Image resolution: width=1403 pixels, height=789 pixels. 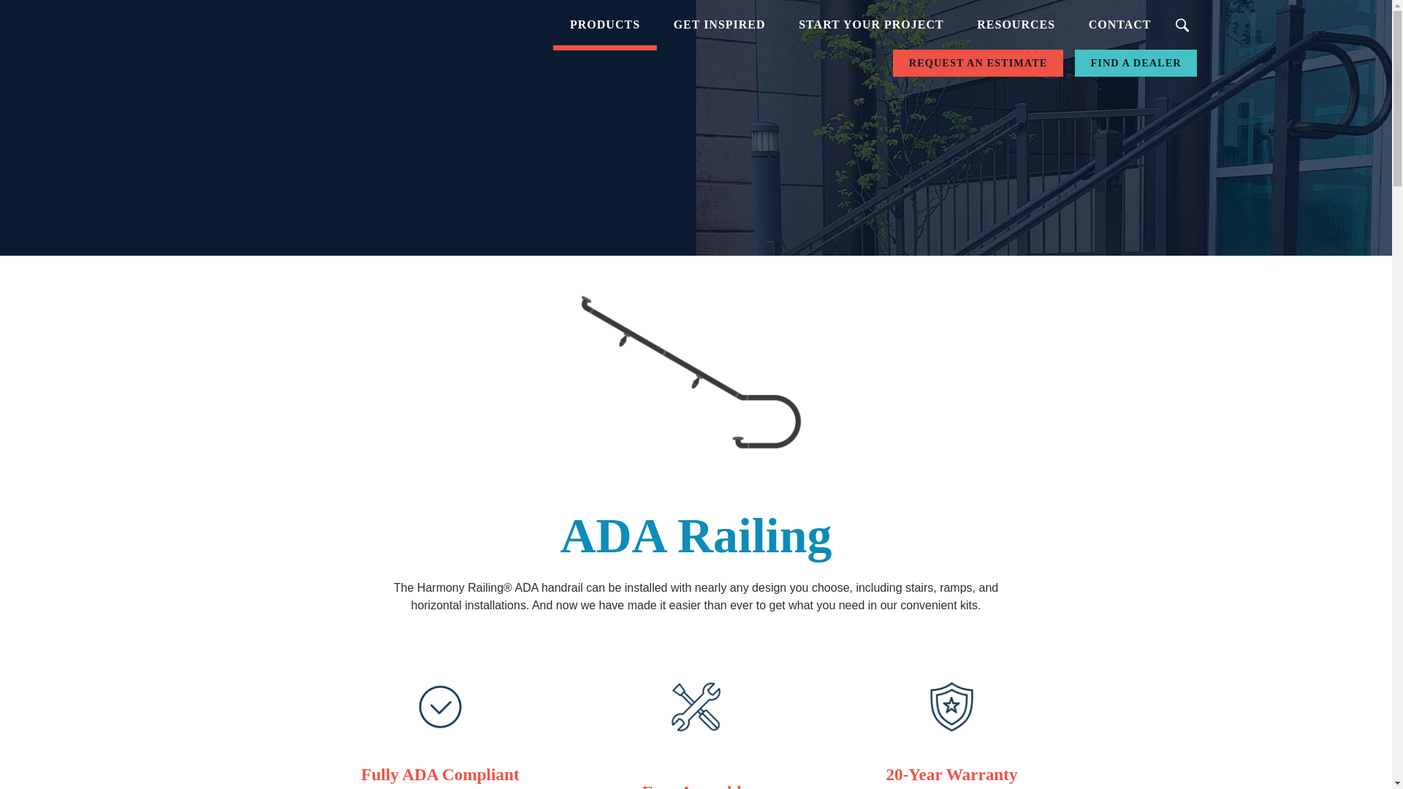 I want to click on Tools Icon, so click(x=696, y=707).